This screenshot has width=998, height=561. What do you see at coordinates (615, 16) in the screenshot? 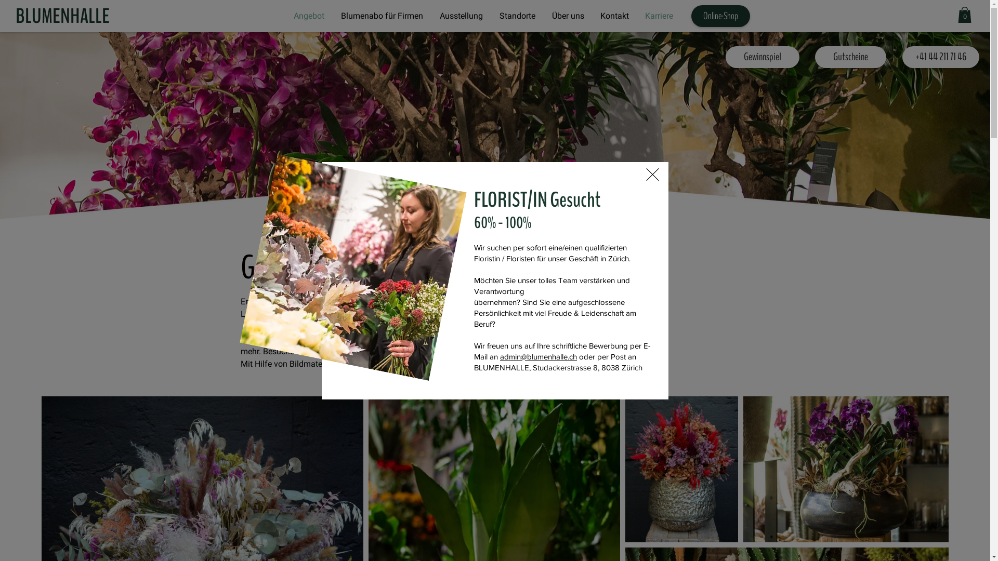
I see `Kontakt` at bounding box center [615, 16].